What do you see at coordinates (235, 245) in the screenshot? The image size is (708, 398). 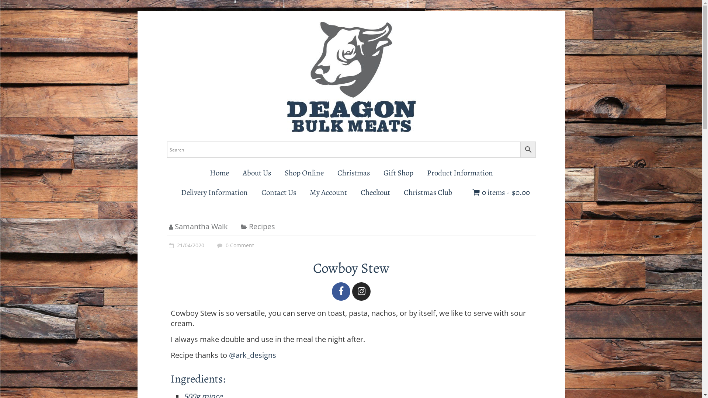 I see `0 Comment` at bounding box center [235, 245].